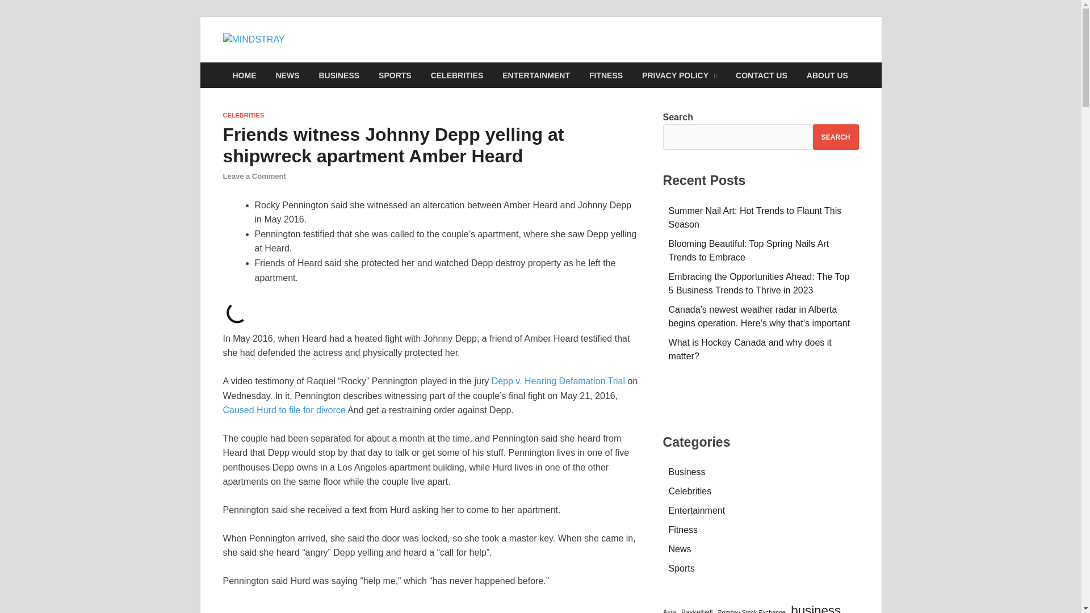  Describe the element at coordinates (679, 75) in the screenshot. I see `PRIVACY POLICY` at that location.